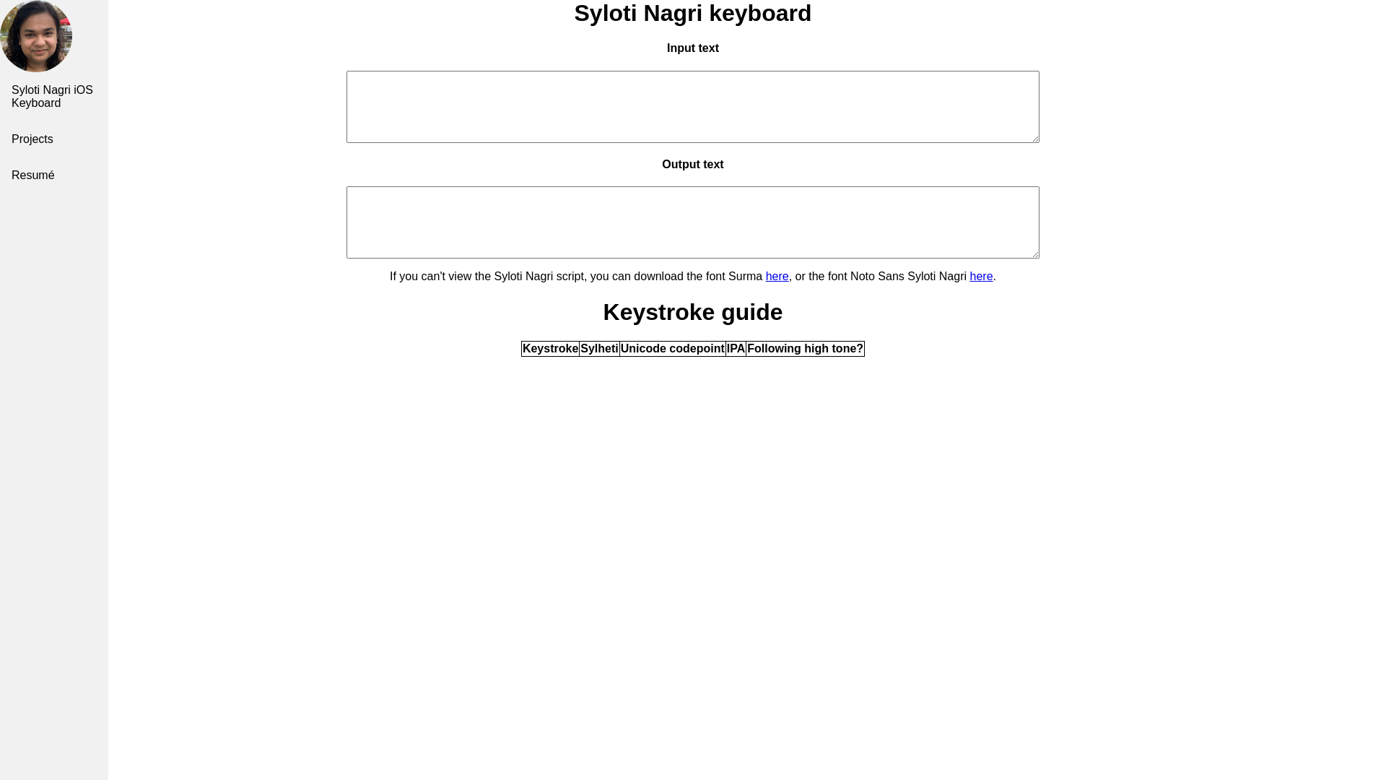 The height and width of the screenshot is (780, 1386). I want to click on here, so click(777, 276).